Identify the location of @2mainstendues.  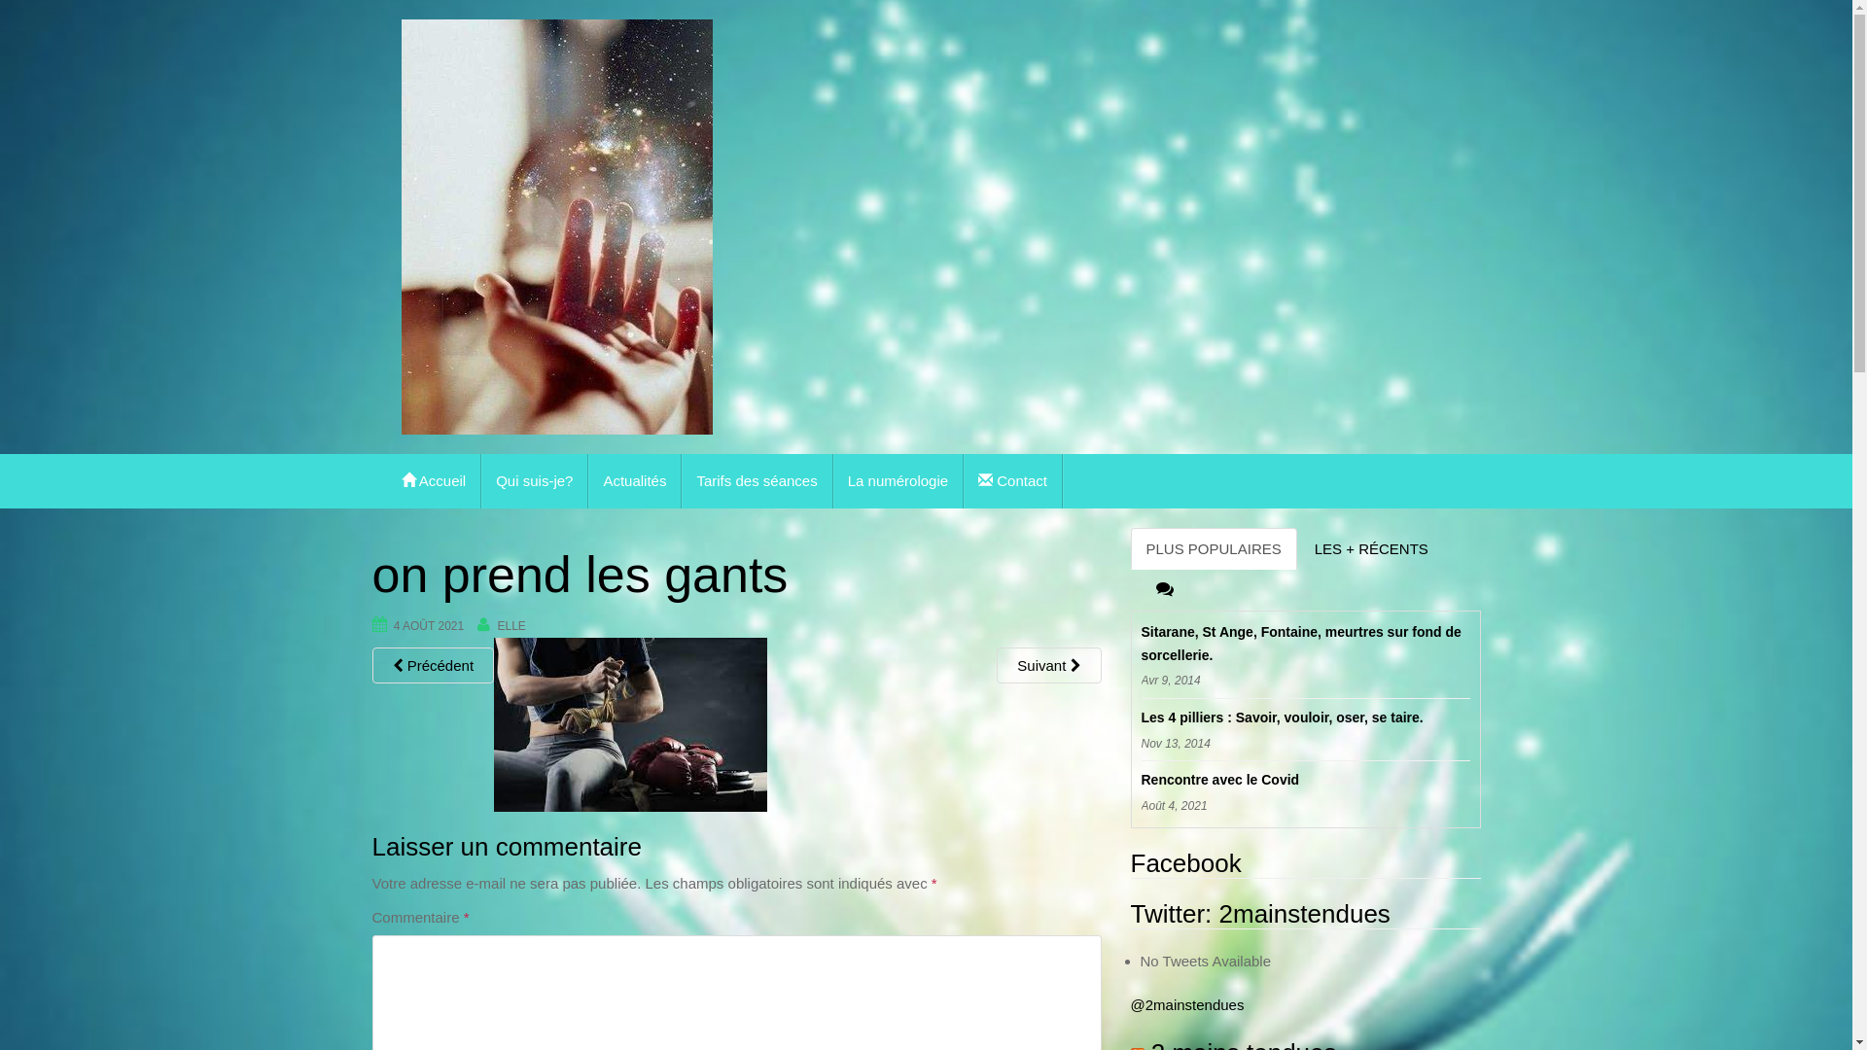
(1186, 1005).